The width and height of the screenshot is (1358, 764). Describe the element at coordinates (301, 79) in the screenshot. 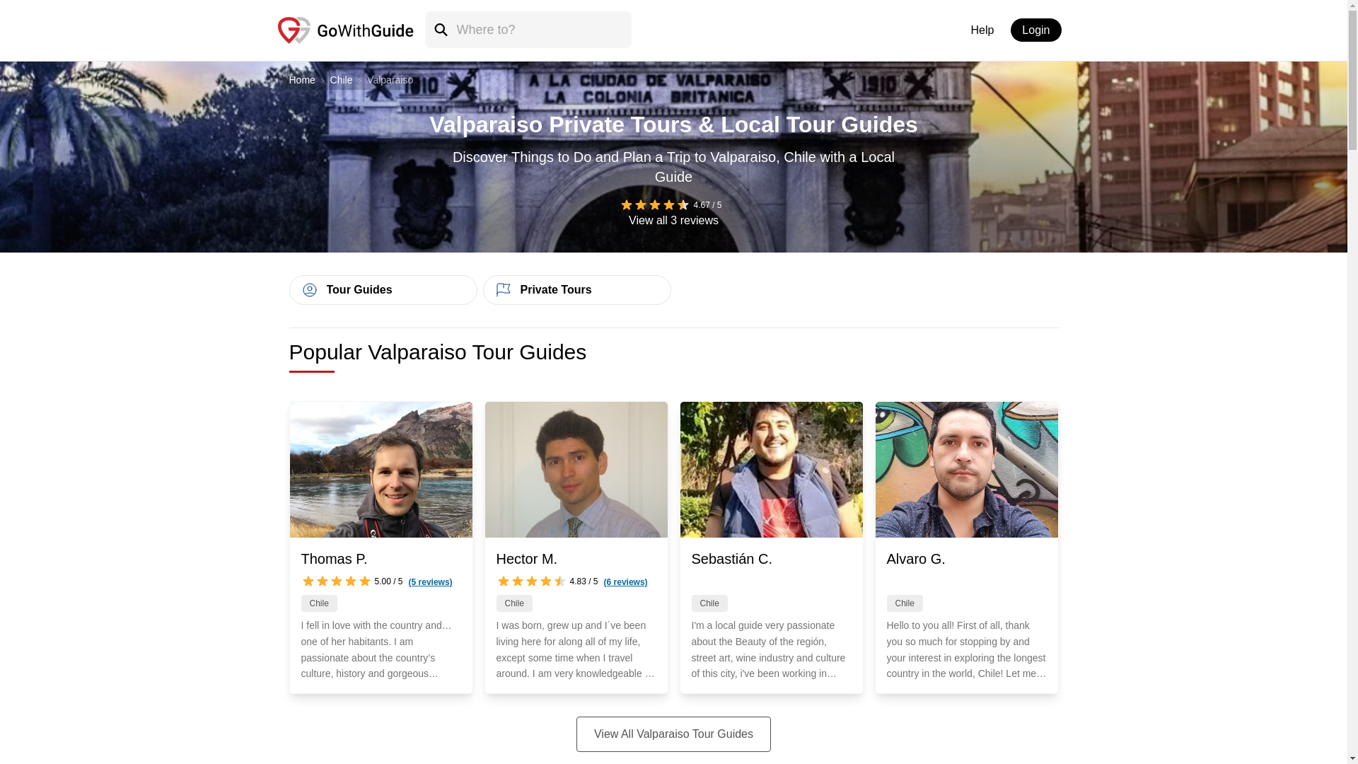

I see `Home` at that location.